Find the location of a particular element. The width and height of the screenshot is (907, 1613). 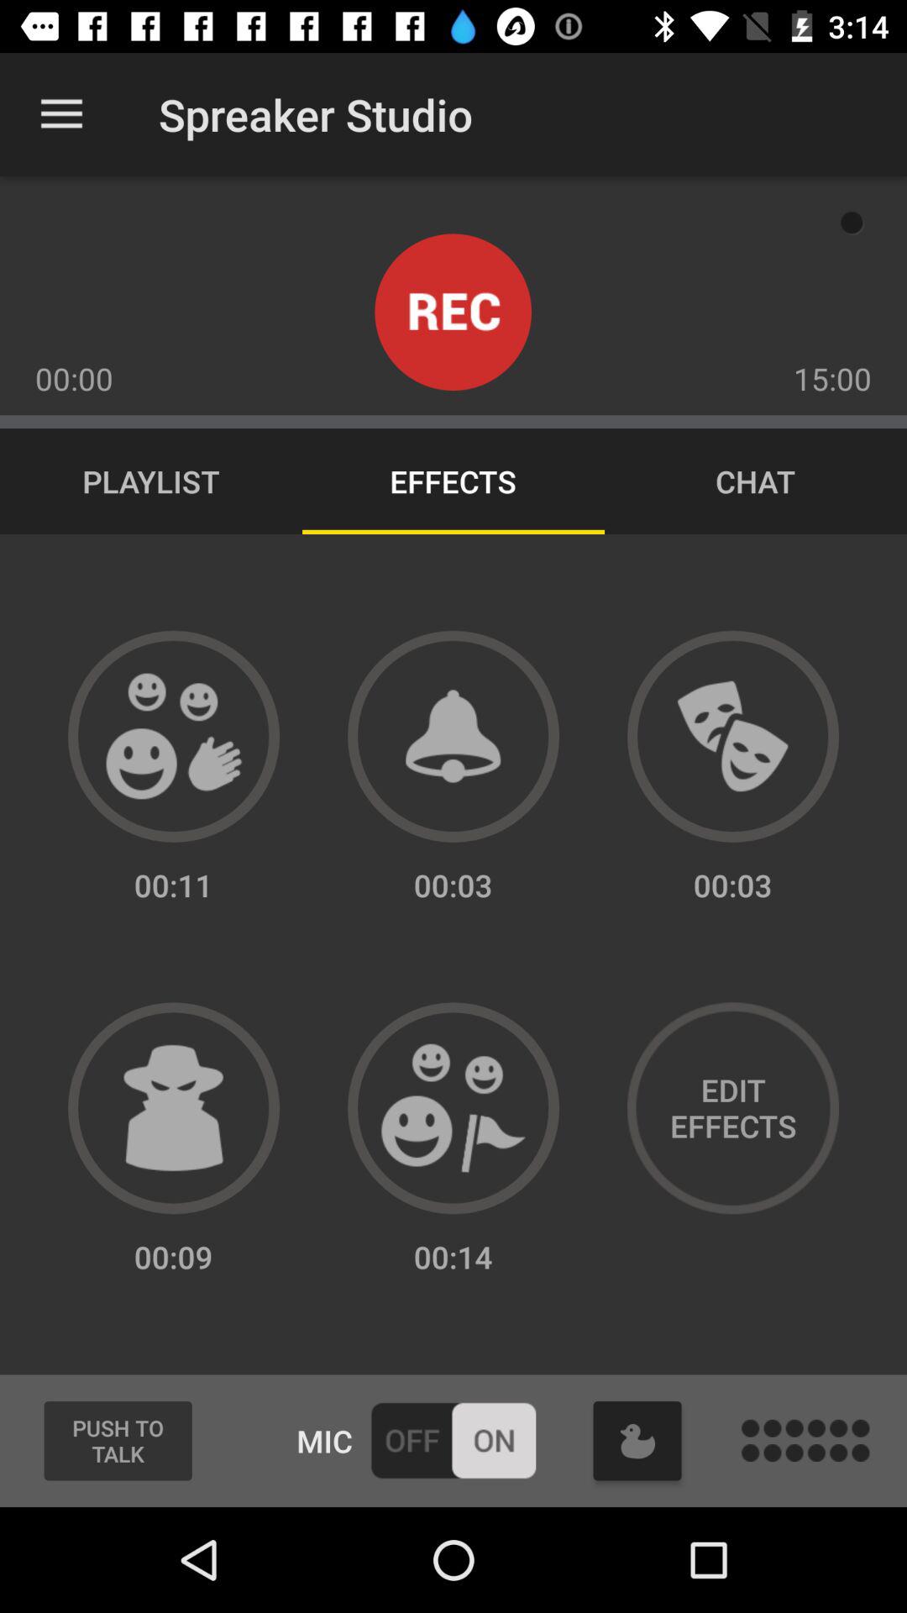

go to spreaker studio is located at coordinates (453, 1108).